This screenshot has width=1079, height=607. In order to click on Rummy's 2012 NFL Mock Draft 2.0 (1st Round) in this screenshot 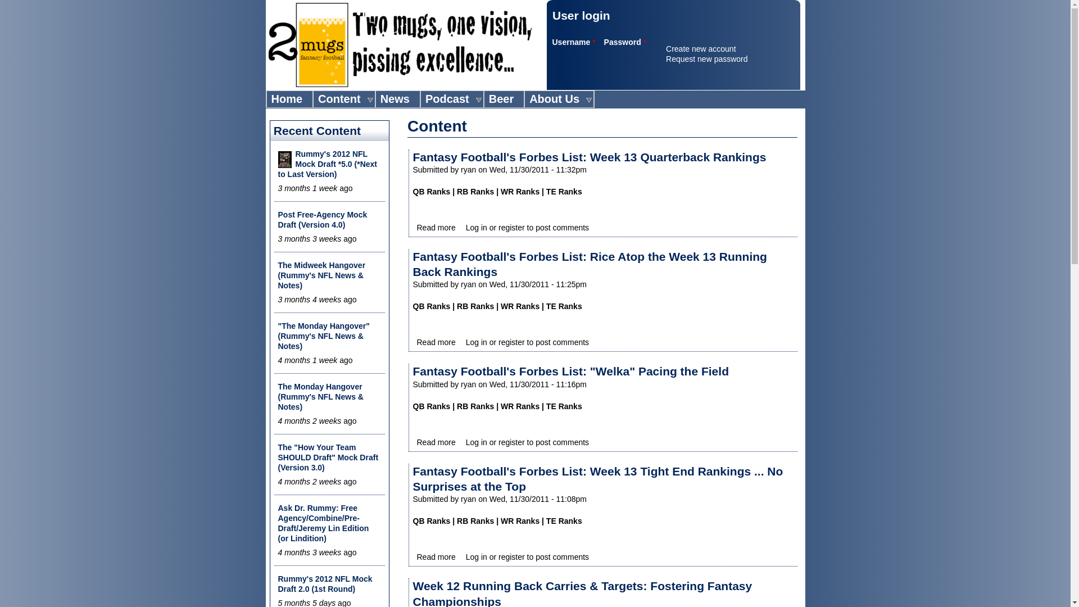, I will do `click(325, 584)`.